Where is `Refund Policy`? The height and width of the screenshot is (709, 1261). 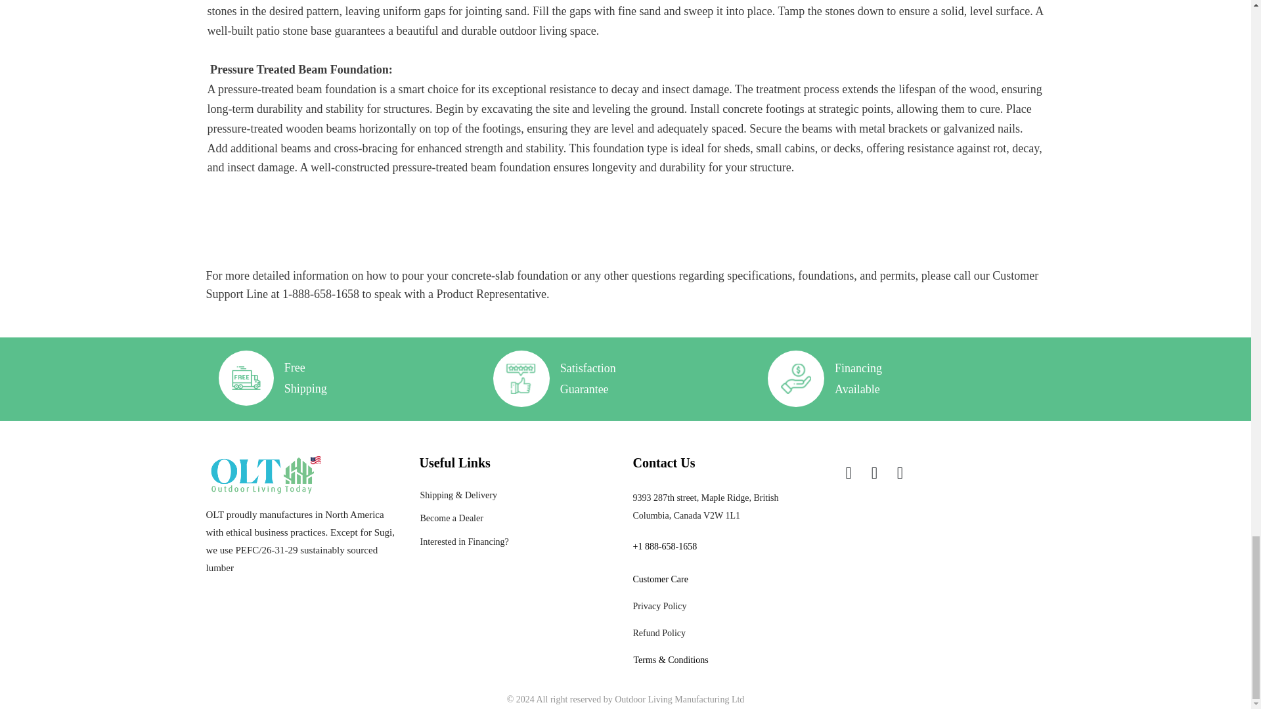
Refund Policy is located at coordinates (659, 633).